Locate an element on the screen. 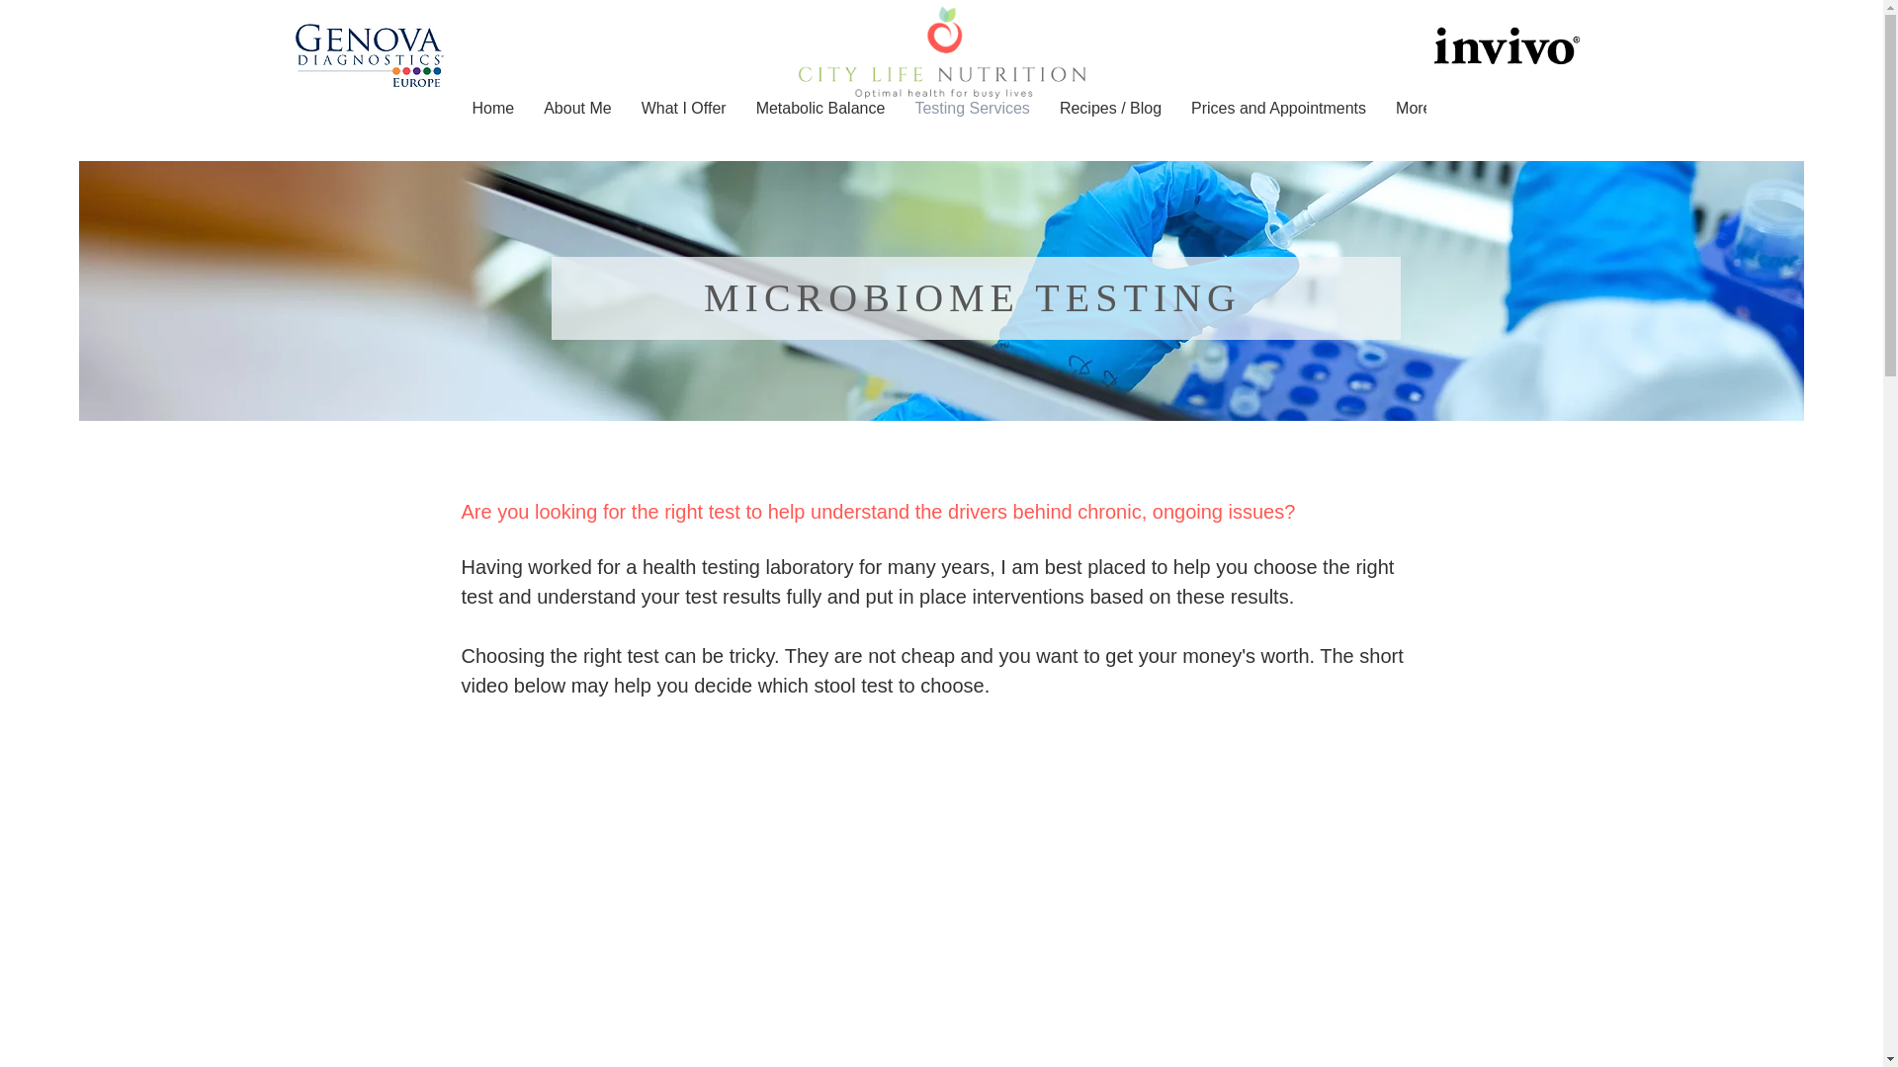  Prices and Appointments is located at coordinates (1279, 123).